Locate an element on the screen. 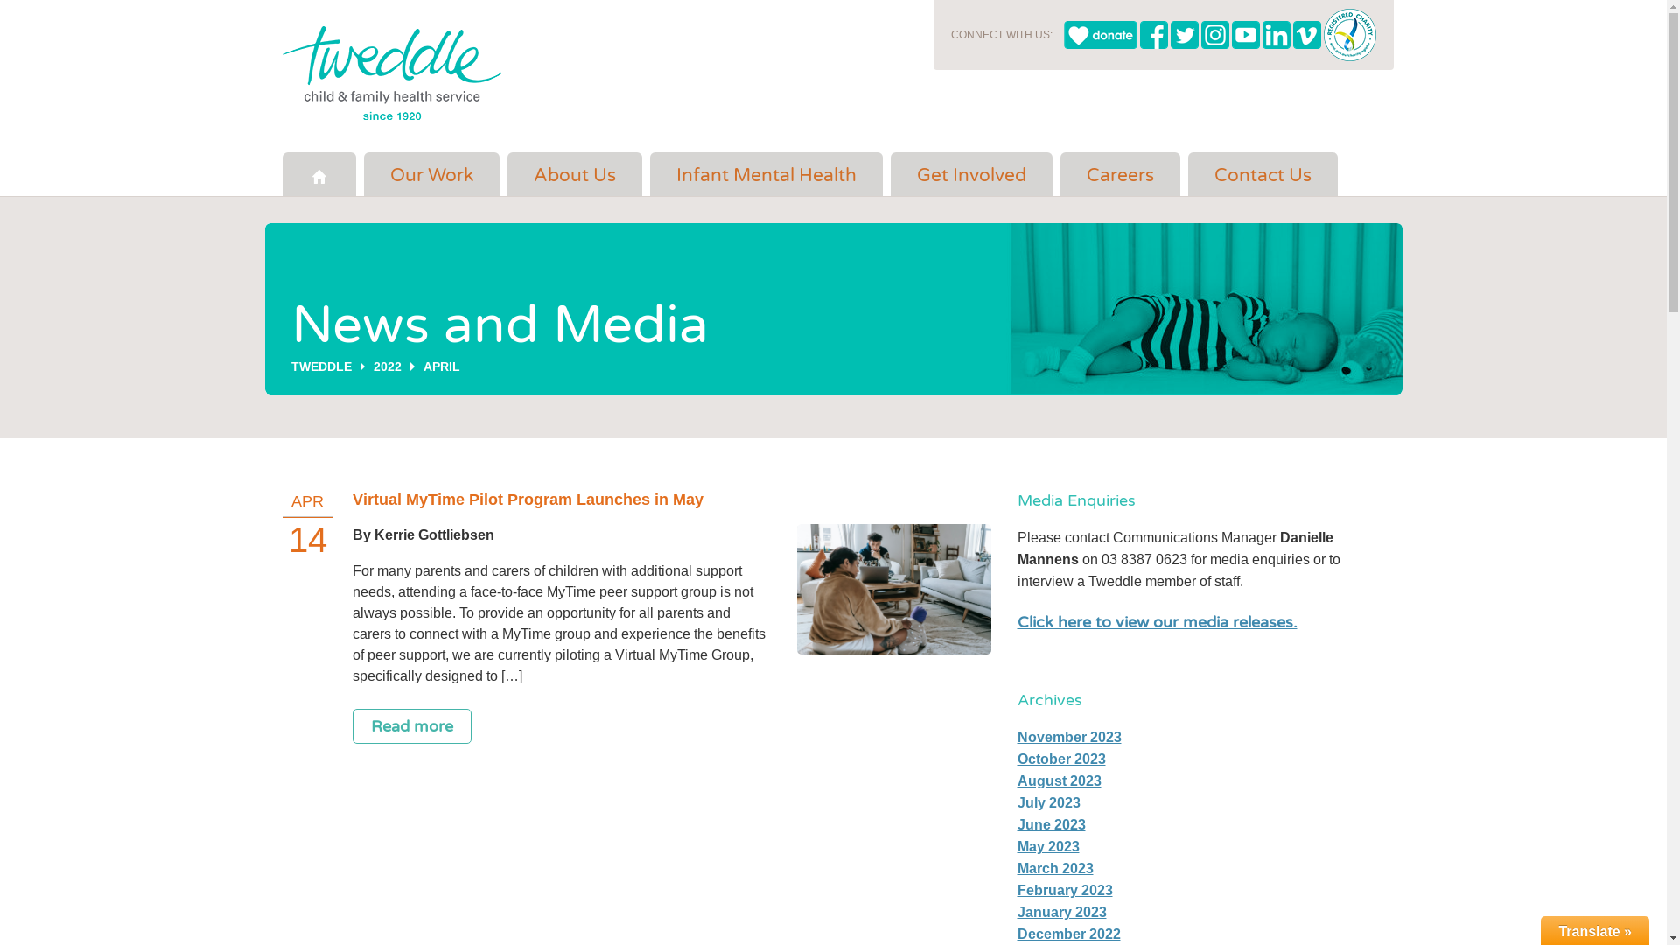 The width and height of the screenshot is (1680, 945). June 2023 is located at coordinates (1051, 824).